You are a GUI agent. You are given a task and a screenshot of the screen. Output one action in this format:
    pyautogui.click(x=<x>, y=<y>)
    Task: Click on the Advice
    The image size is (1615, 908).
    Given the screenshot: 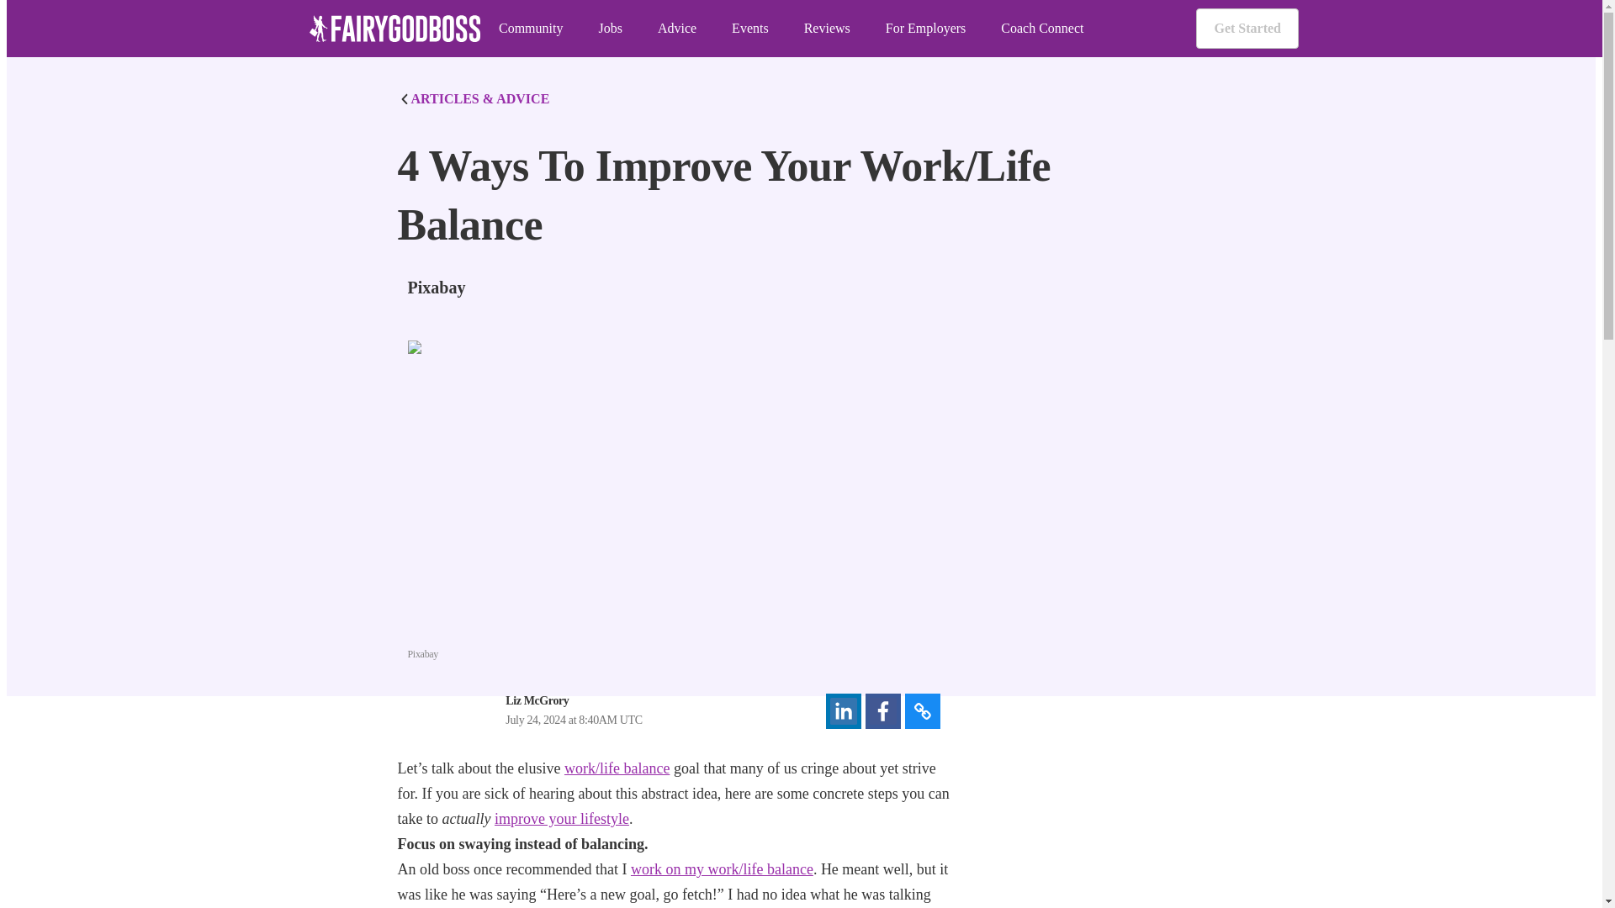 What is the action you would take?
    pyautogui.click(x=676, y=29)
    